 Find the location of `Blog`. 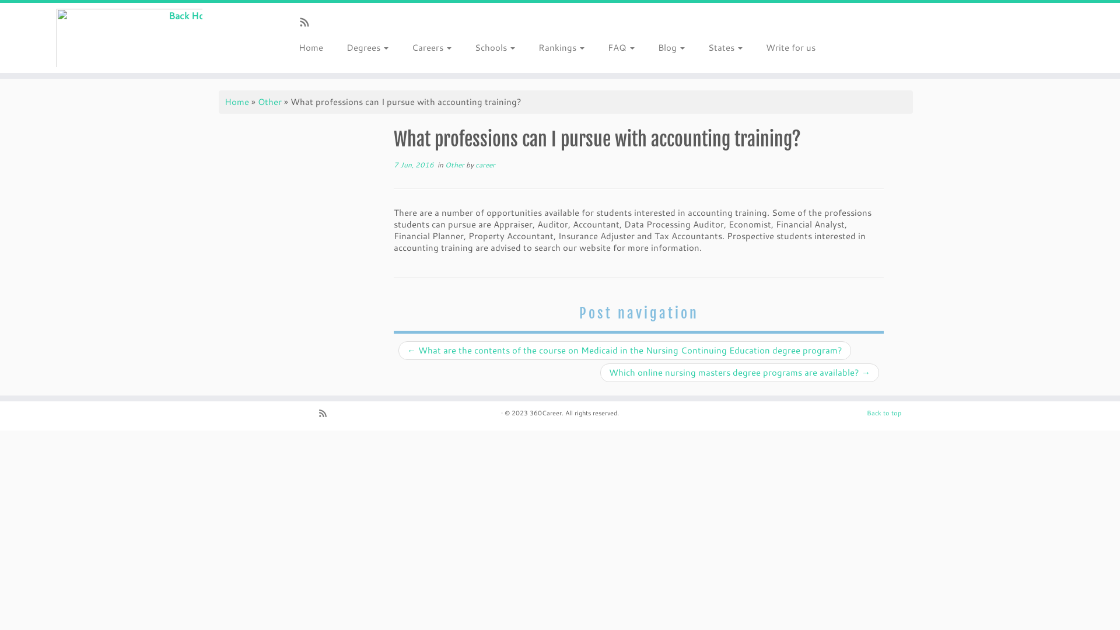

Blog is located at coordinates (671, 48).